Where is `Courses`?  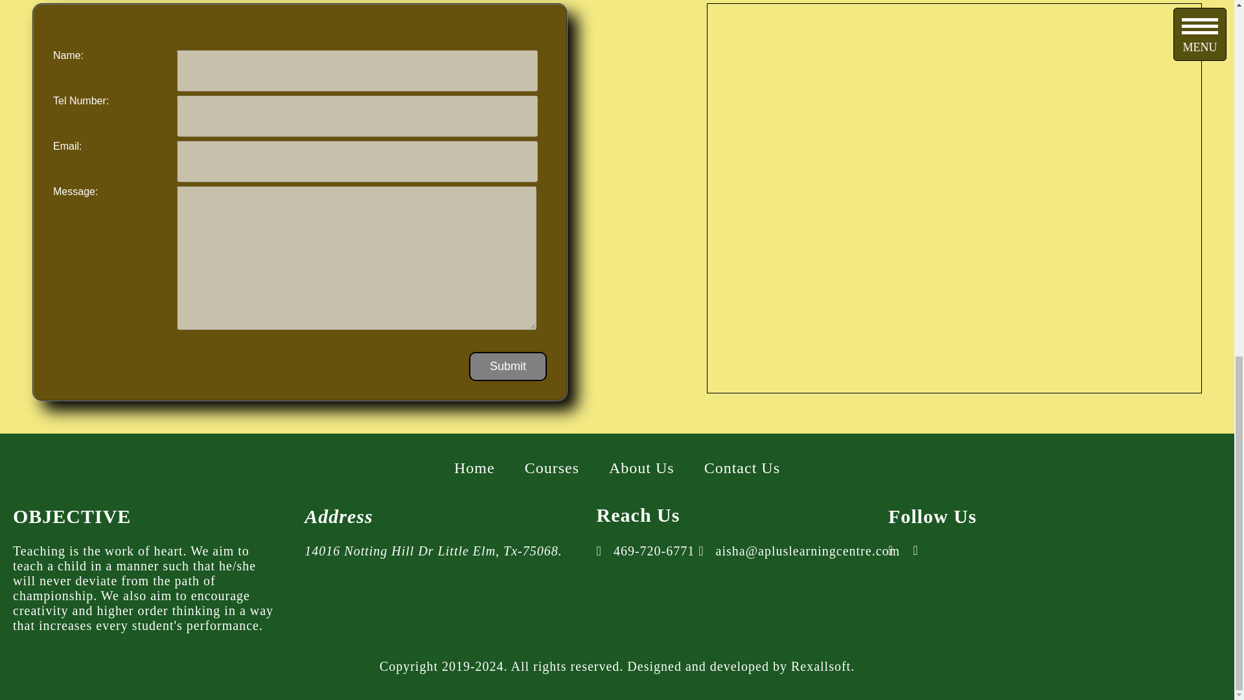
Courses is located at coordinates (552, 467).